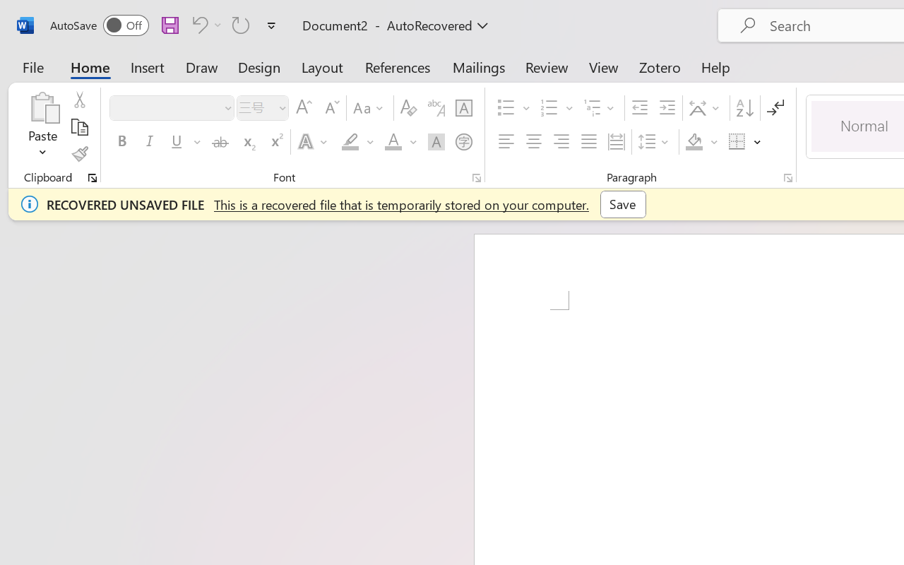 This screenshot has width=904, height=565. I want to click on Text Highlight Color, so click(357, 142).